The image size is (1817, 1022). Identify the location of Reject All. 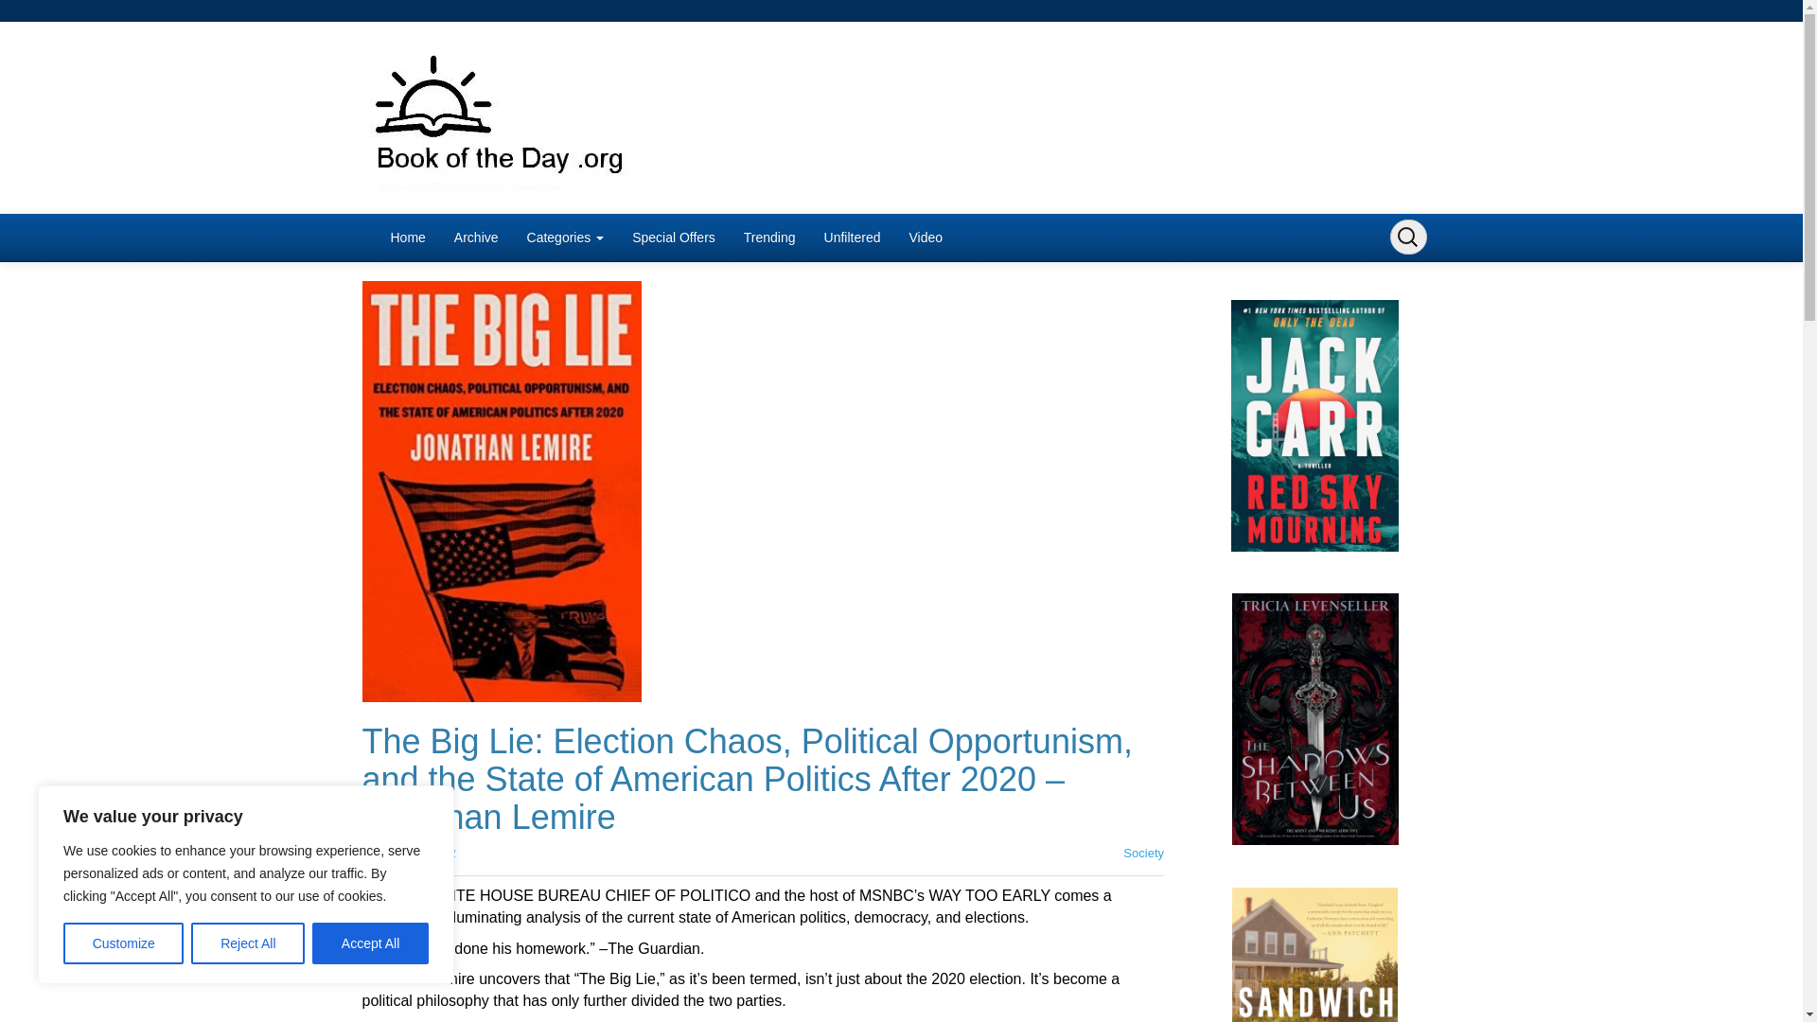
(248, 943).